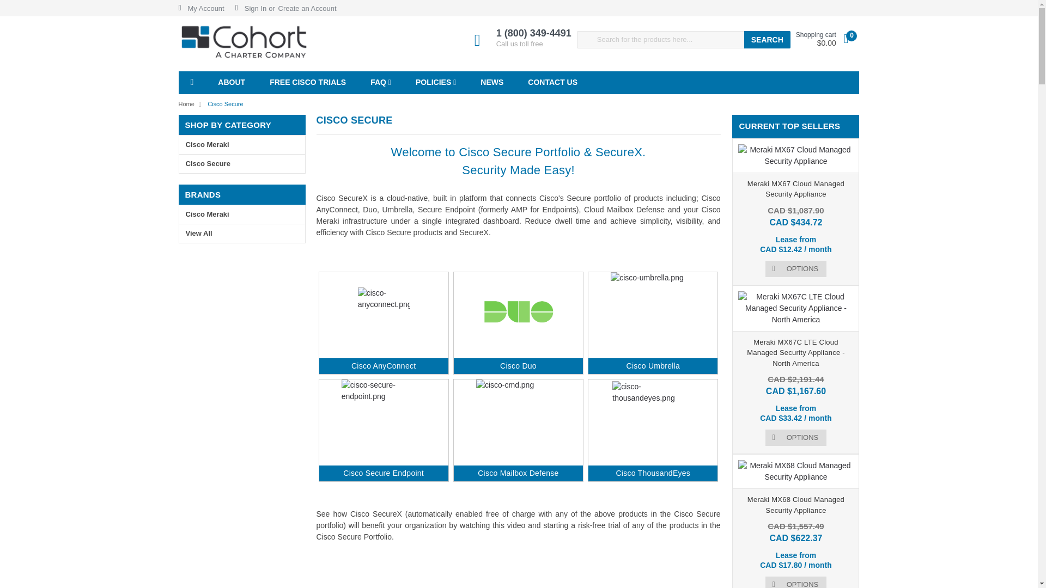  I want to click on Shop Cisco Duo, so click(518, 366).